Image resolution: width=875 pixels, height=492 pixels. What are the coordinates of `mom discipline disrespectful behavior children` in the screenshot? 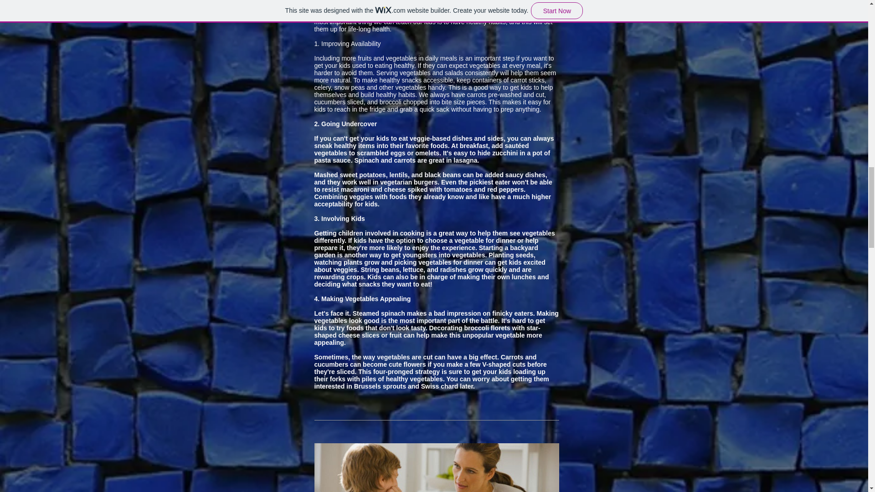 It's located at (437, 467).